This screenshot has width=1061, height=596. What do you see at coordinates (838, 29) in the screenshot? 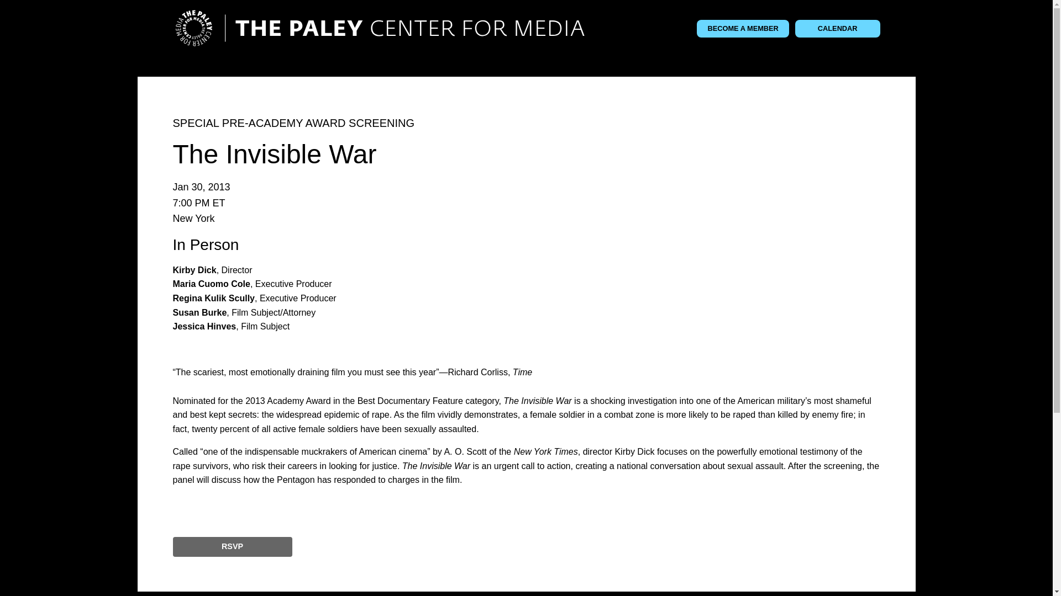
I see `CALENDAR` at bounding box center [838, 29].